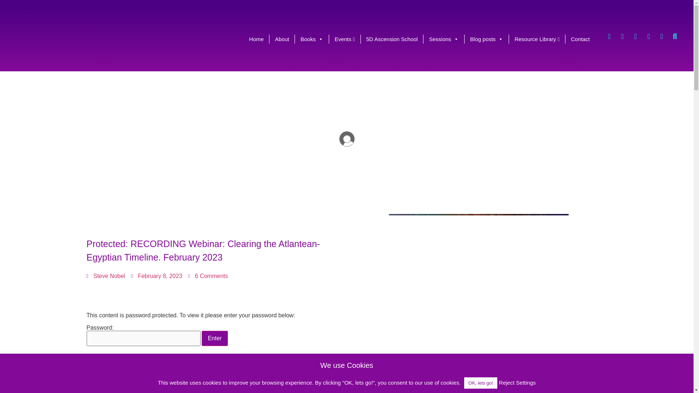 The image size is (699, 393). I want to click on Blog posts, so click(486, 39).